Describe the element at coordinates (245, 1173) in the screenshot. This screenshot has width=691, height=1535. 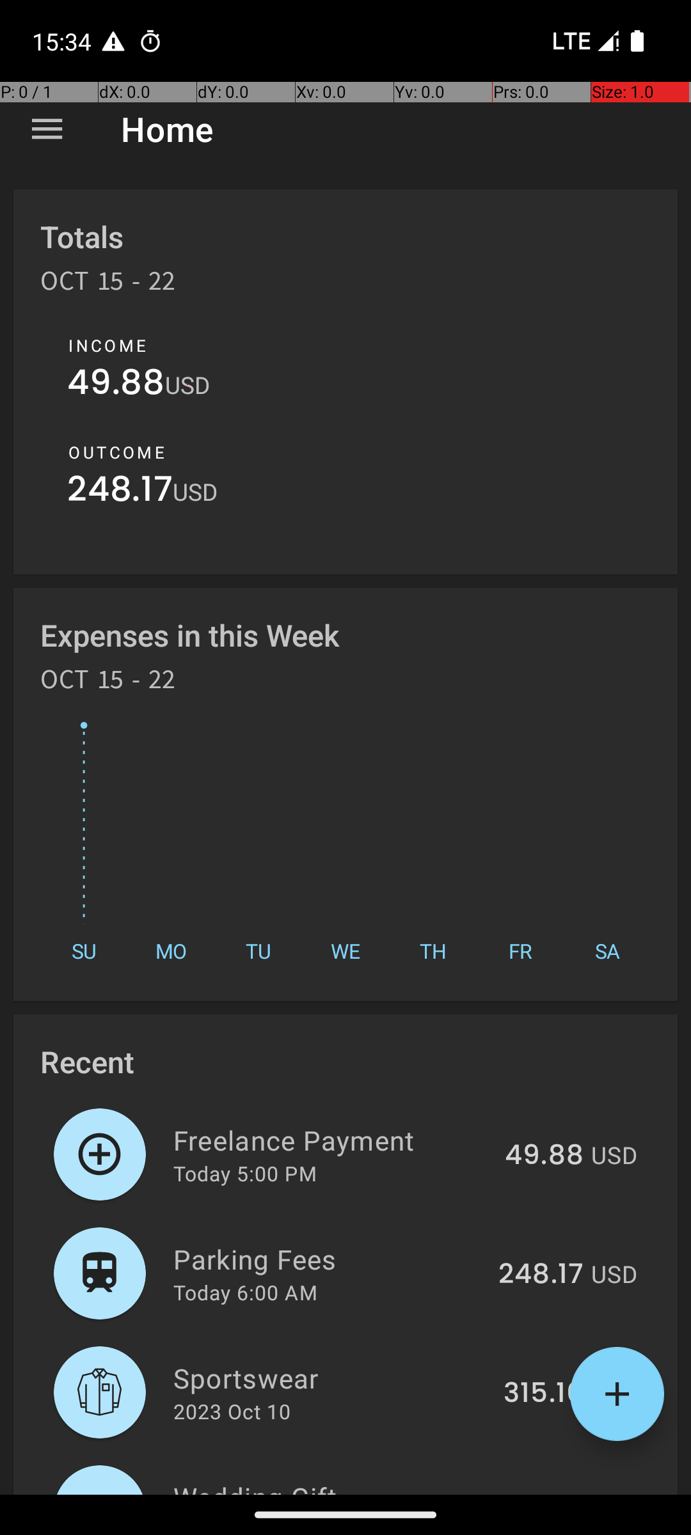
I see `Today 5:00 PM` at that location.